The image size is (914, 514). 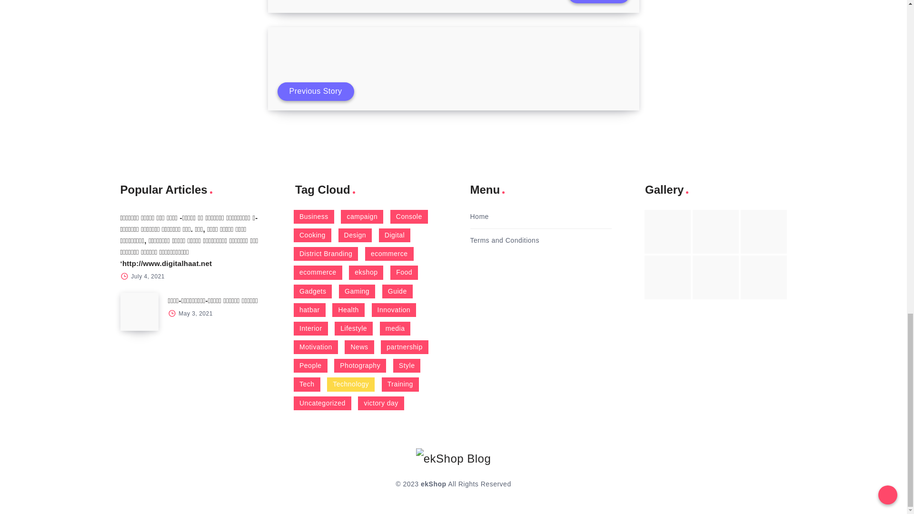 What do you see at coordinates (318, 272) in the screenshot?
I see `ecommerce` at bounding box center [318, 272].